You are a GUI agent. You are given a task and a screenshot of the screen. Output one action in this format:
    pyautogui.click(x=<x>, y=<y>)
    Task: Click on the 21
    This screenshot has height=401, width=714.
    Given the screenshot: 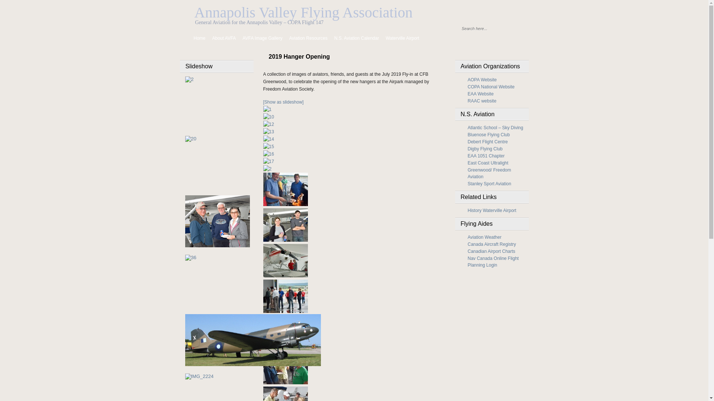 What is the action you would take?
    pyautogui.click(x=286, y=225)
    